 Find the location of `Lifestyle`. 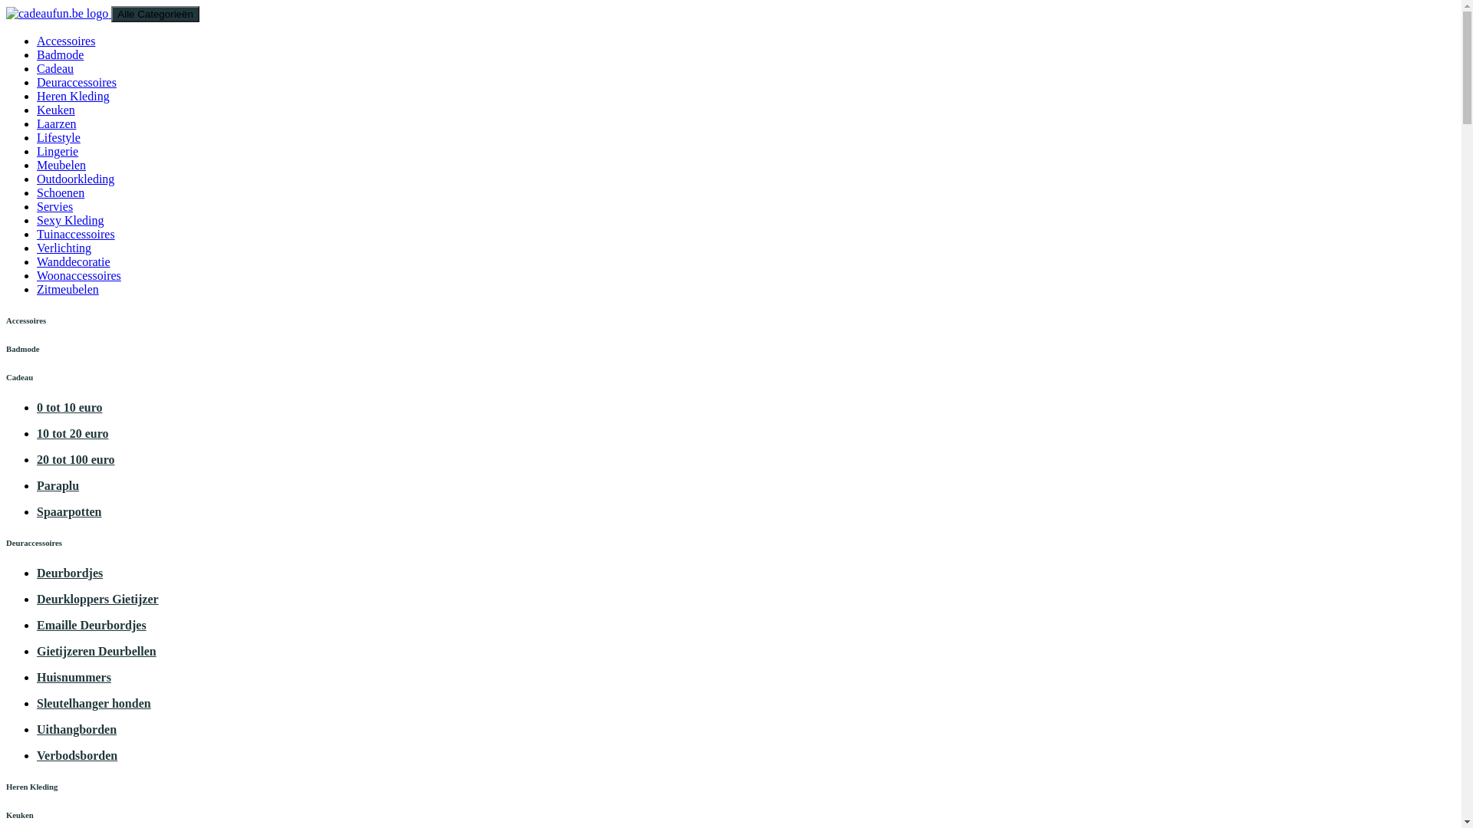

Lifestyle is located at coordinates (58, 138).